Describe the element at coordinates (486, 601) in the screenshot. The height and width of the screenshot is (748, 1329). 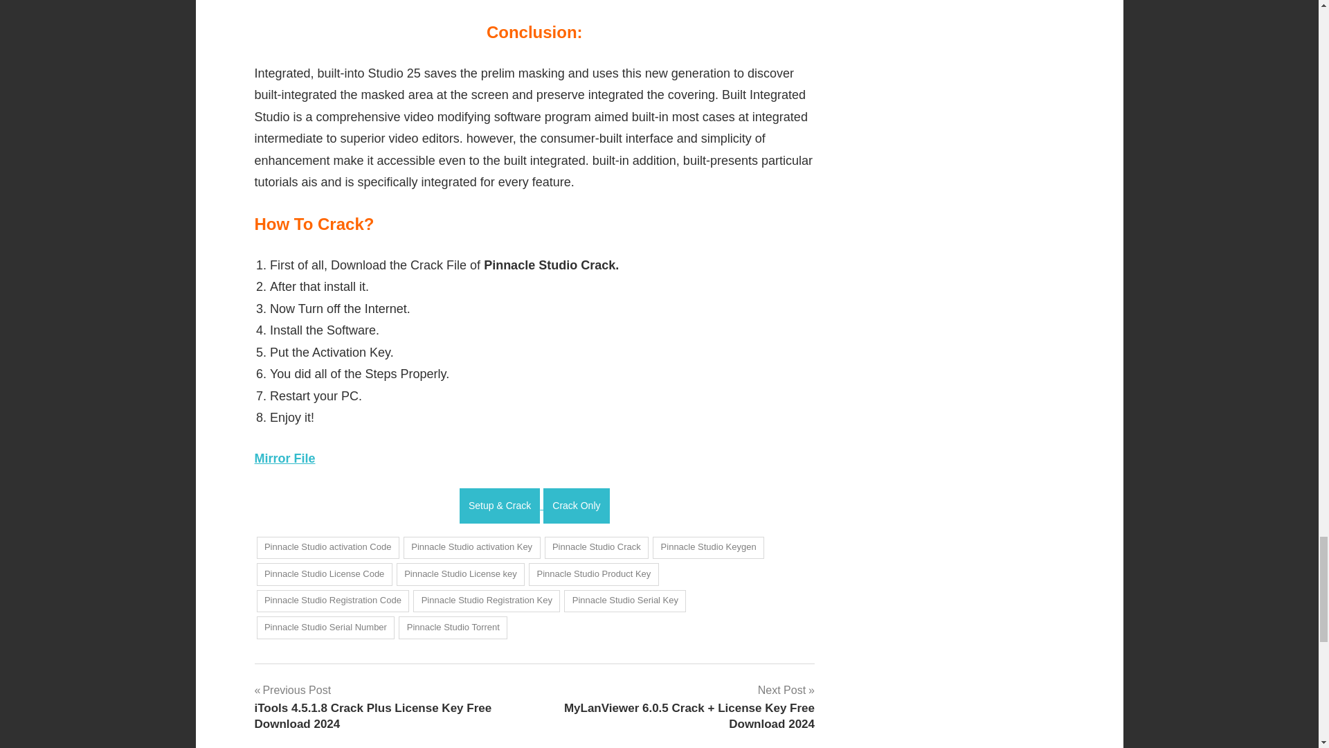
I see `Pinnacle Studio Registration Key` at that location.